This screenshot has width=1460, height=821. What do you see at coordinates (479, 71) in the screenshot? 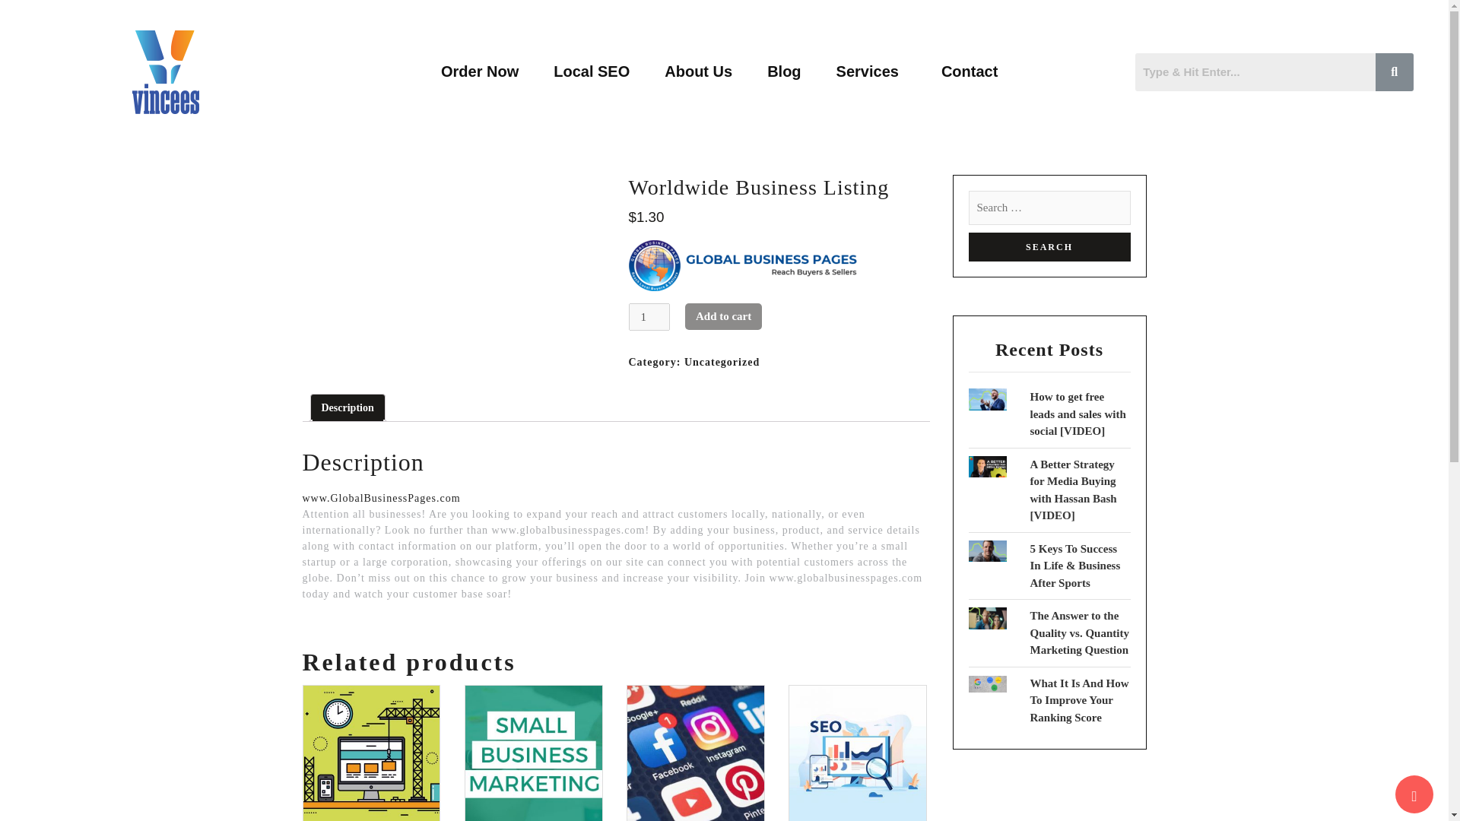
I see `Order Now` at bounding box center [479, 71].